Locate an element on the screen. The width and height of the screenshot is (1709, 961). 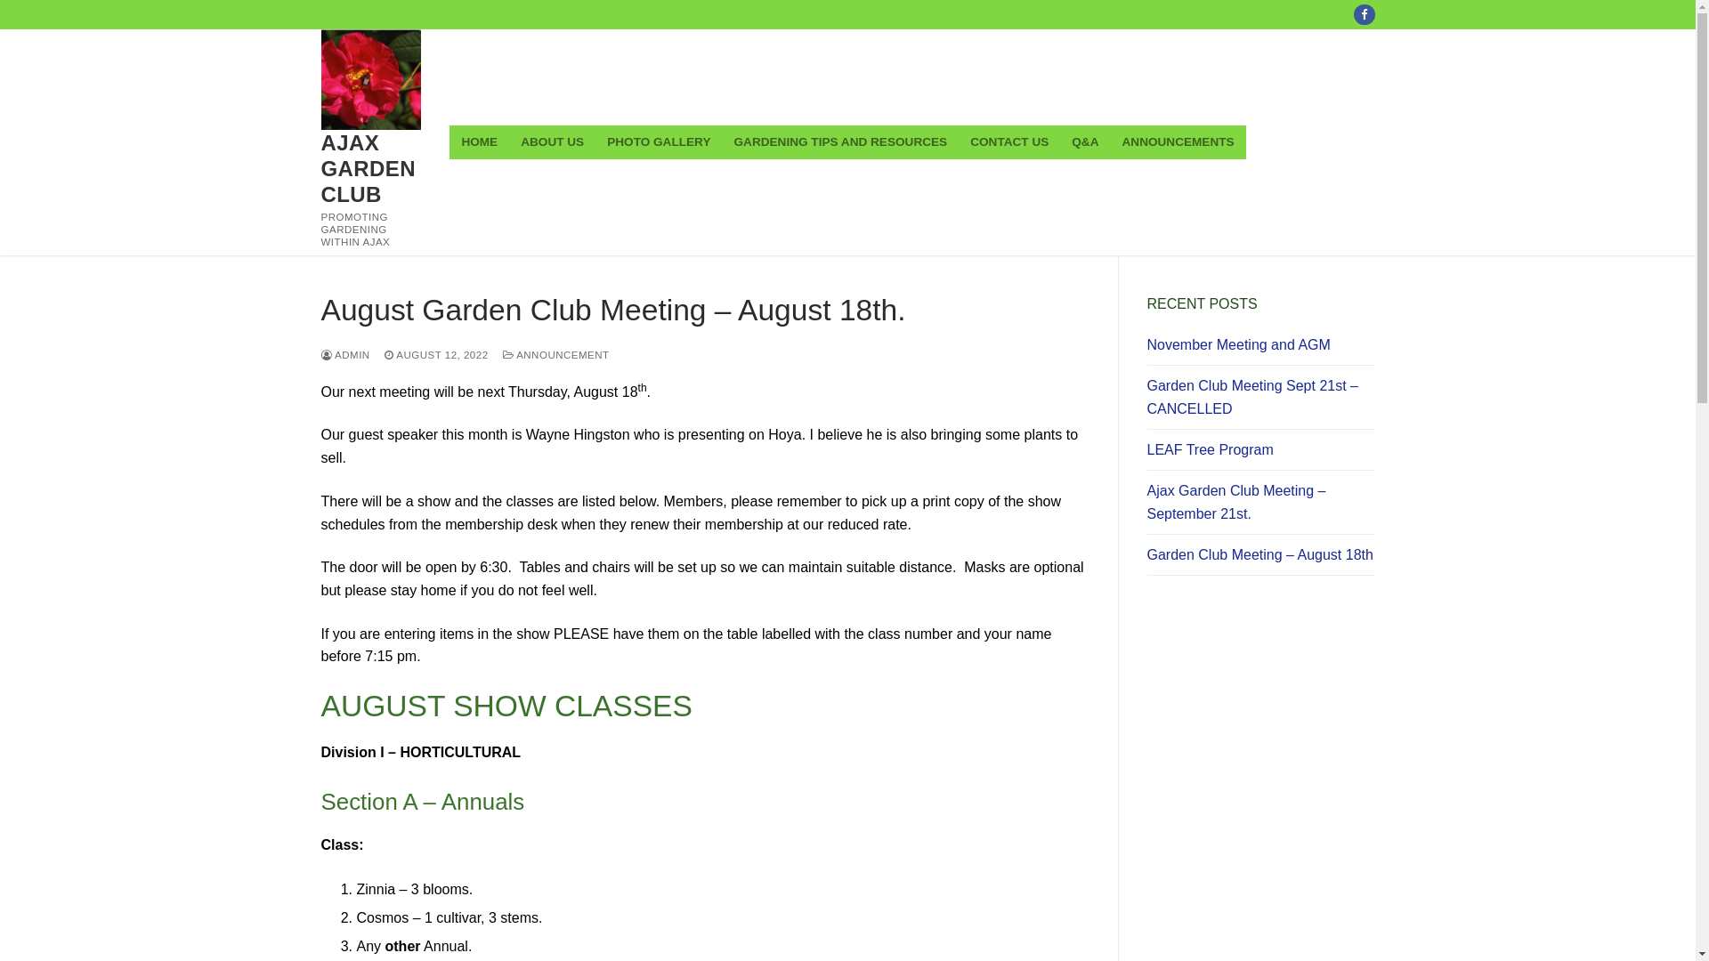
Facebook is located at coordinates (1364, 14).